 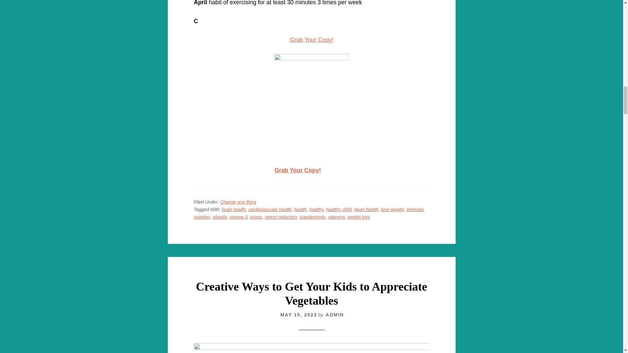 I want to click on cardiovascular health, so click(x=270, y=209).